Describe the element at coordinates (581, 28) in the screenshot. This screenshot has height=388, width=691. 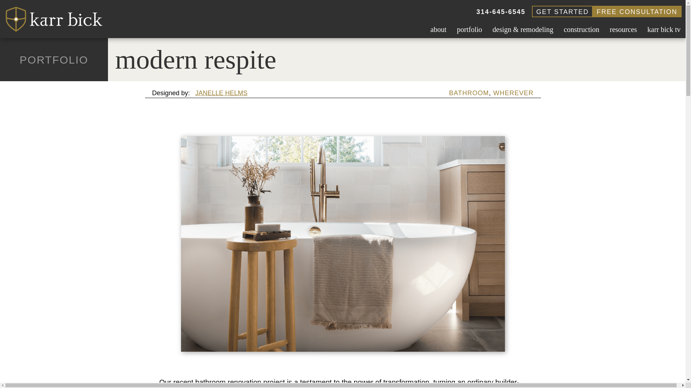
I see `construction` at that location.